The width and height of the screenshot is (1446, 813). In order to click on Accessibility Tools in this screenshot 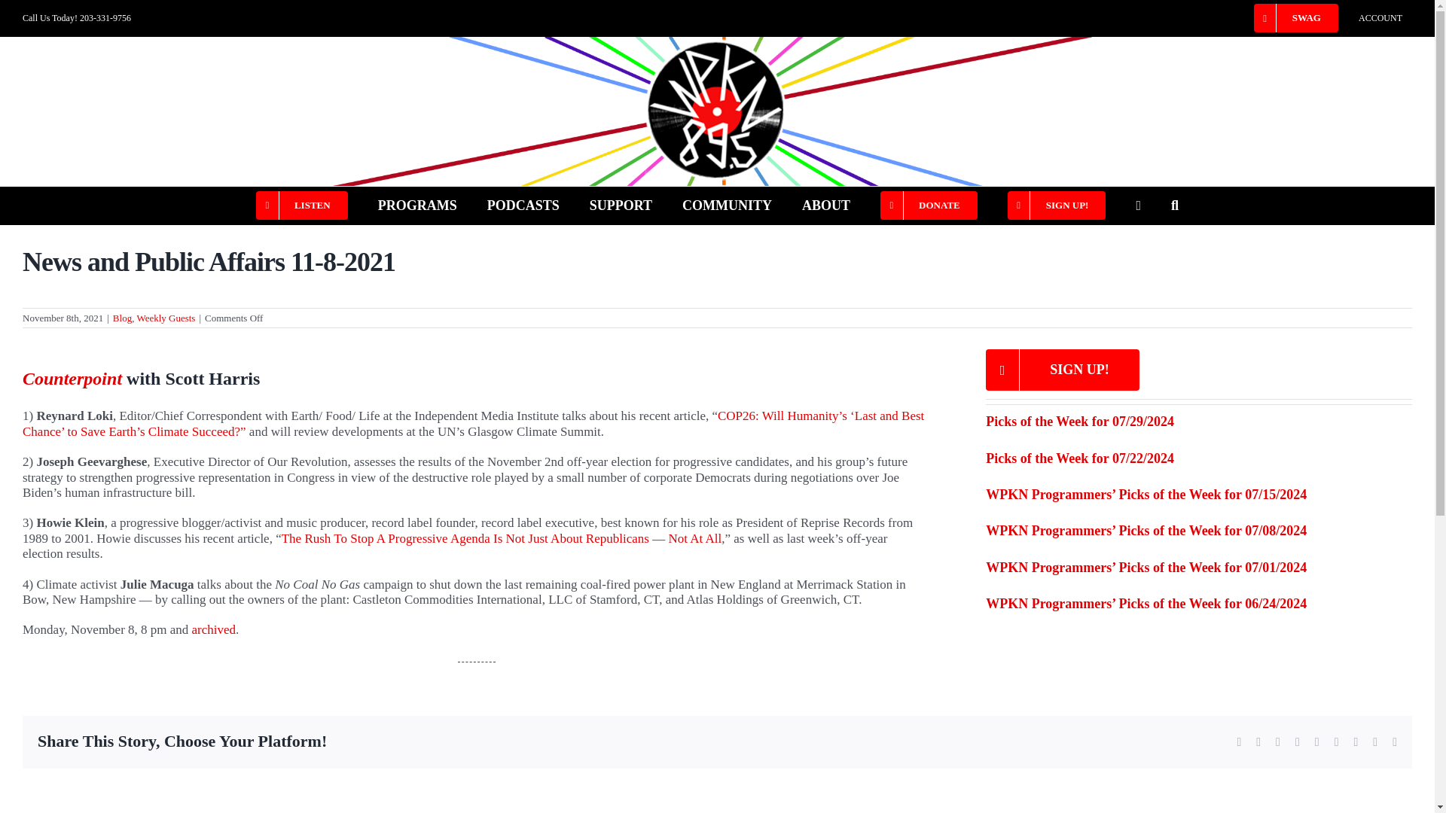, I will do `click(1414, 95)`.